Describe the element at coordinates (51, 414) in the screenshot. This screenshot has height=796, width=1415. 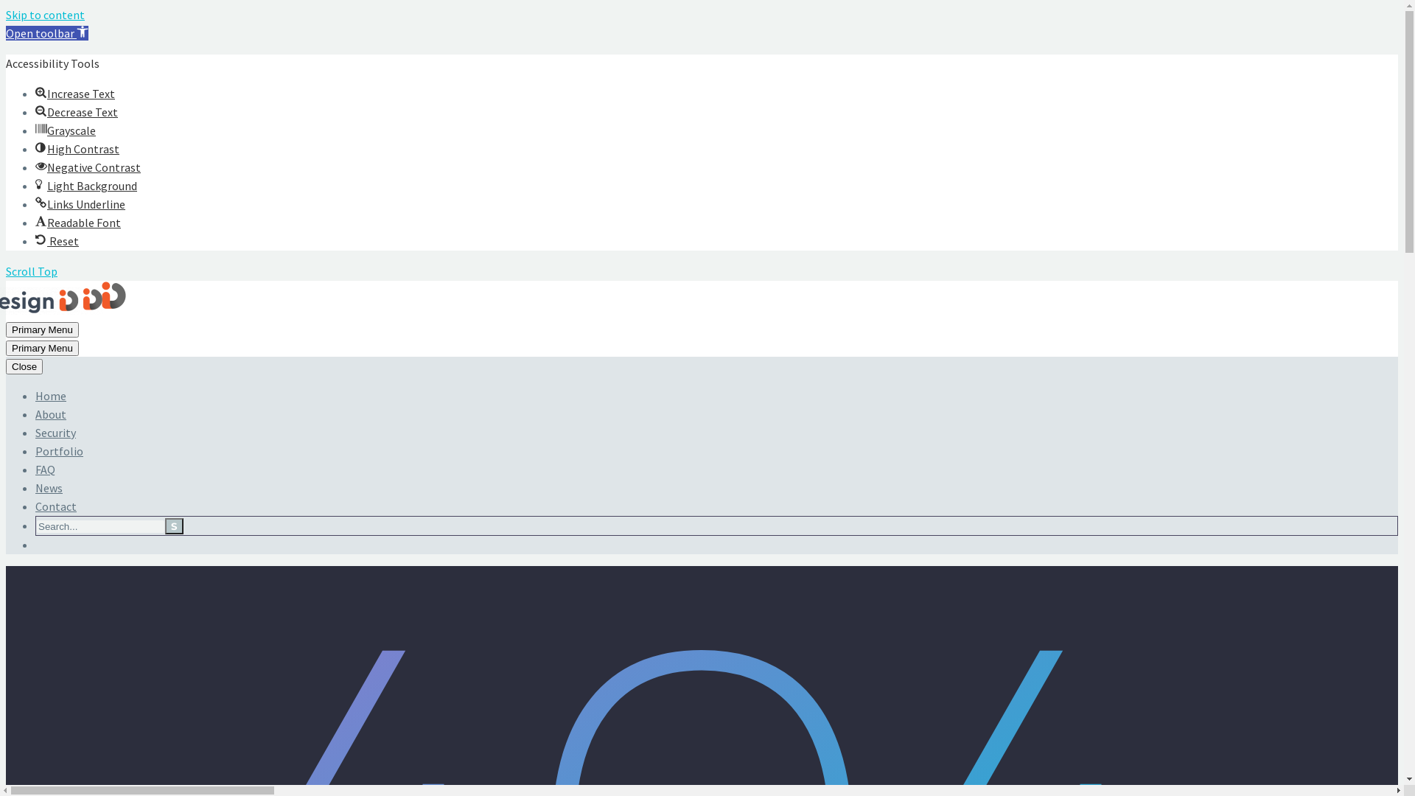
I see `About` at that location.